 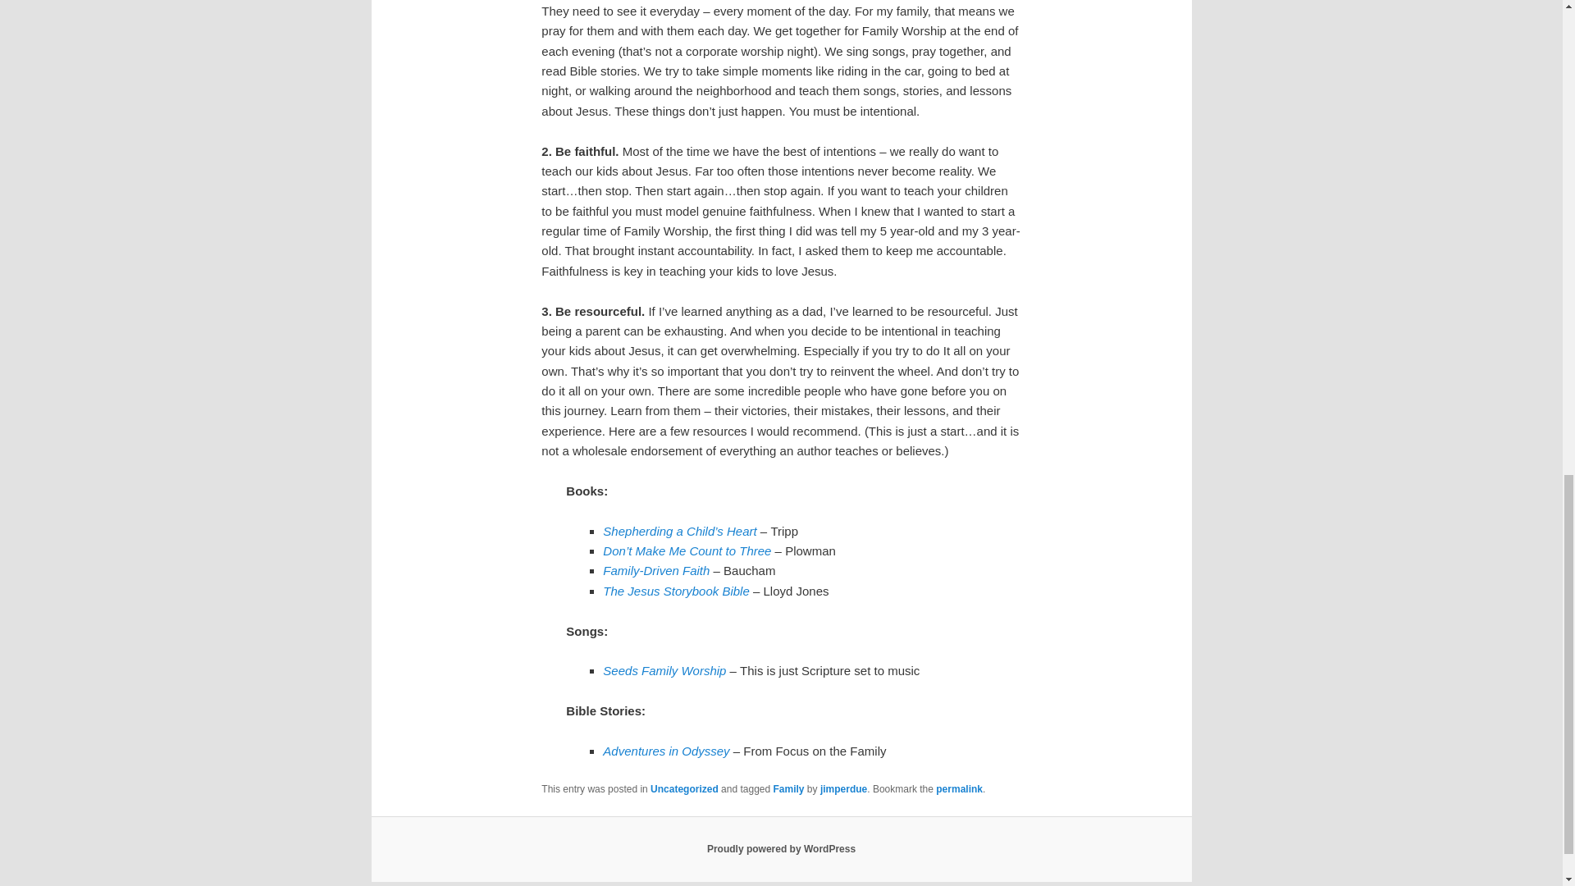 What do you see at coordinates (658, 570) in the screenshot?
I see `Family-Driven Faith` at bounding box center [658, 570].